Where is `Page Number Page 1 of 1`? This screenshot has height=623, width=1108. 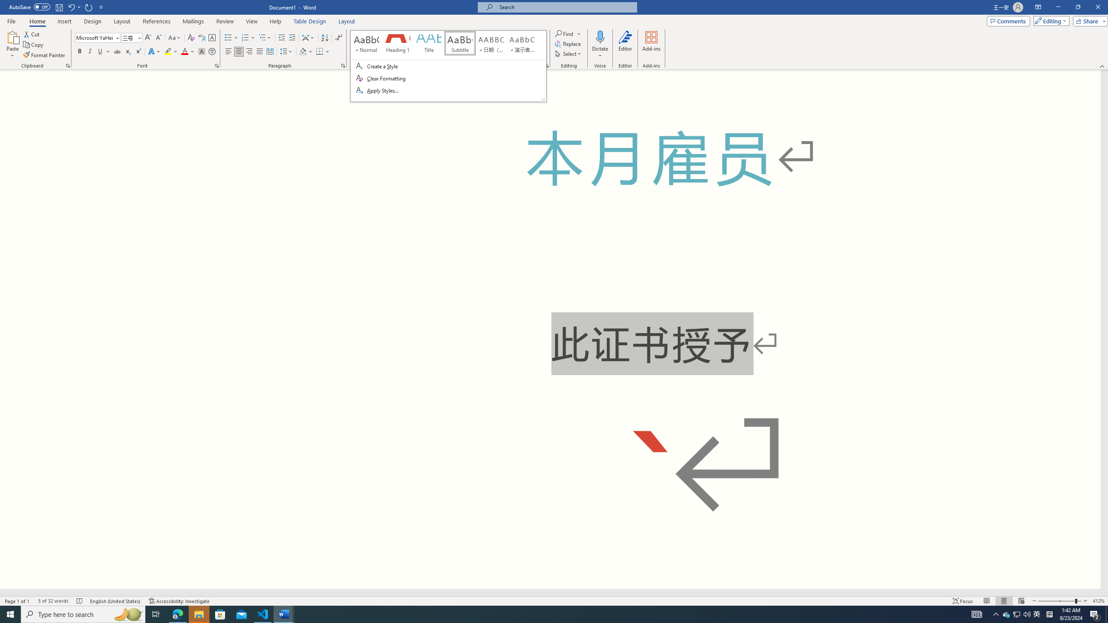
Page Number Page 1 of 1 is located at coordinates (17, 601).